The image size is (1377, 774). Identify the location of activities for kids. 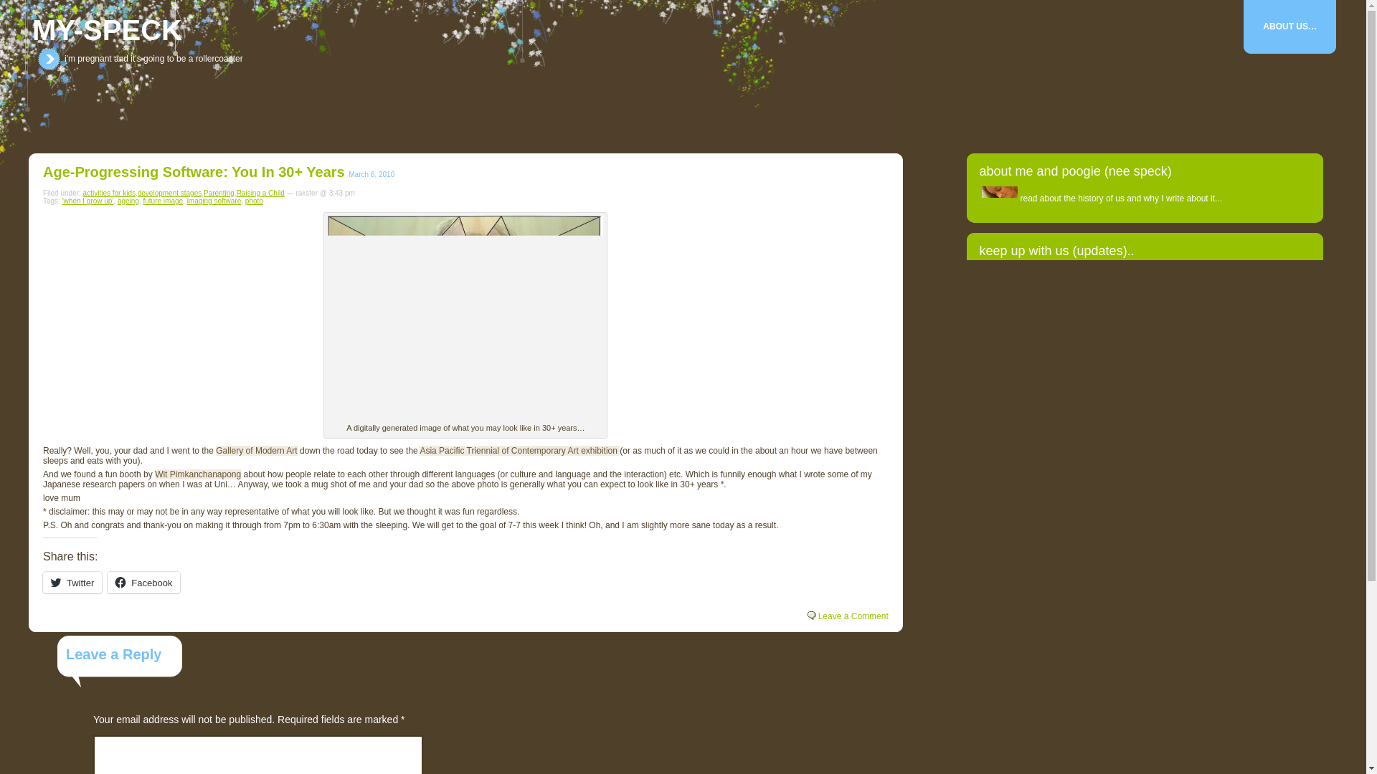
(109, 193).